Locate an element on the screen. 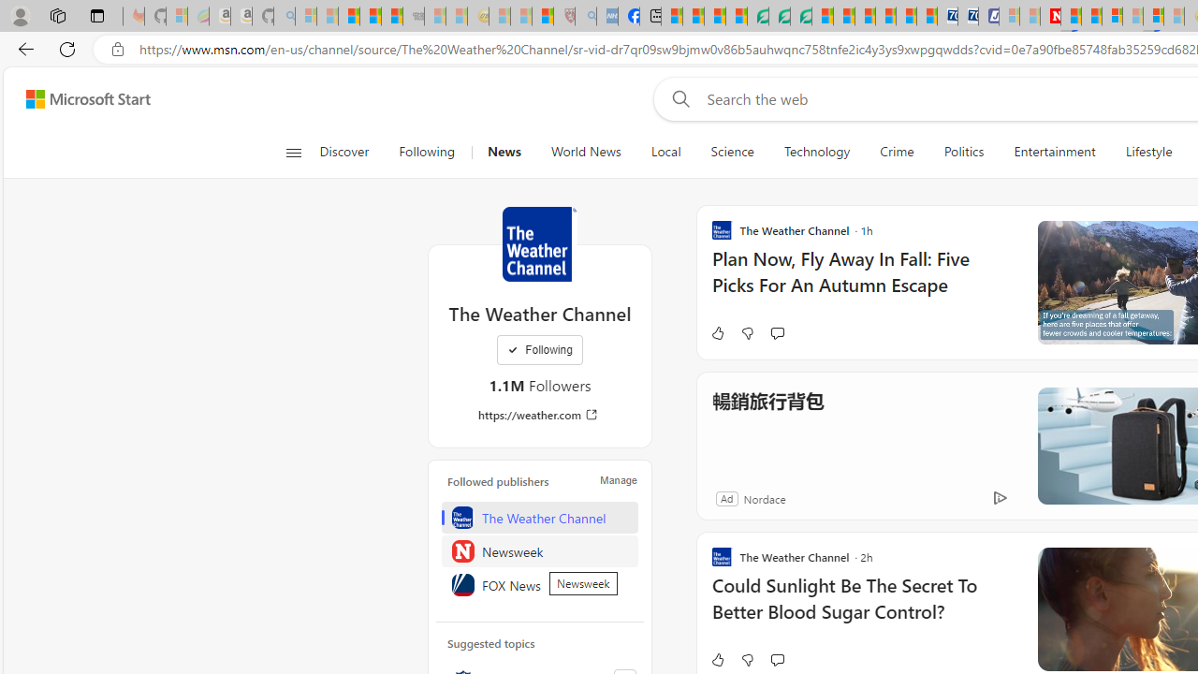 This screenshot has height=674, width=1198. The Weather Channel is located at coordinates (539, 243).